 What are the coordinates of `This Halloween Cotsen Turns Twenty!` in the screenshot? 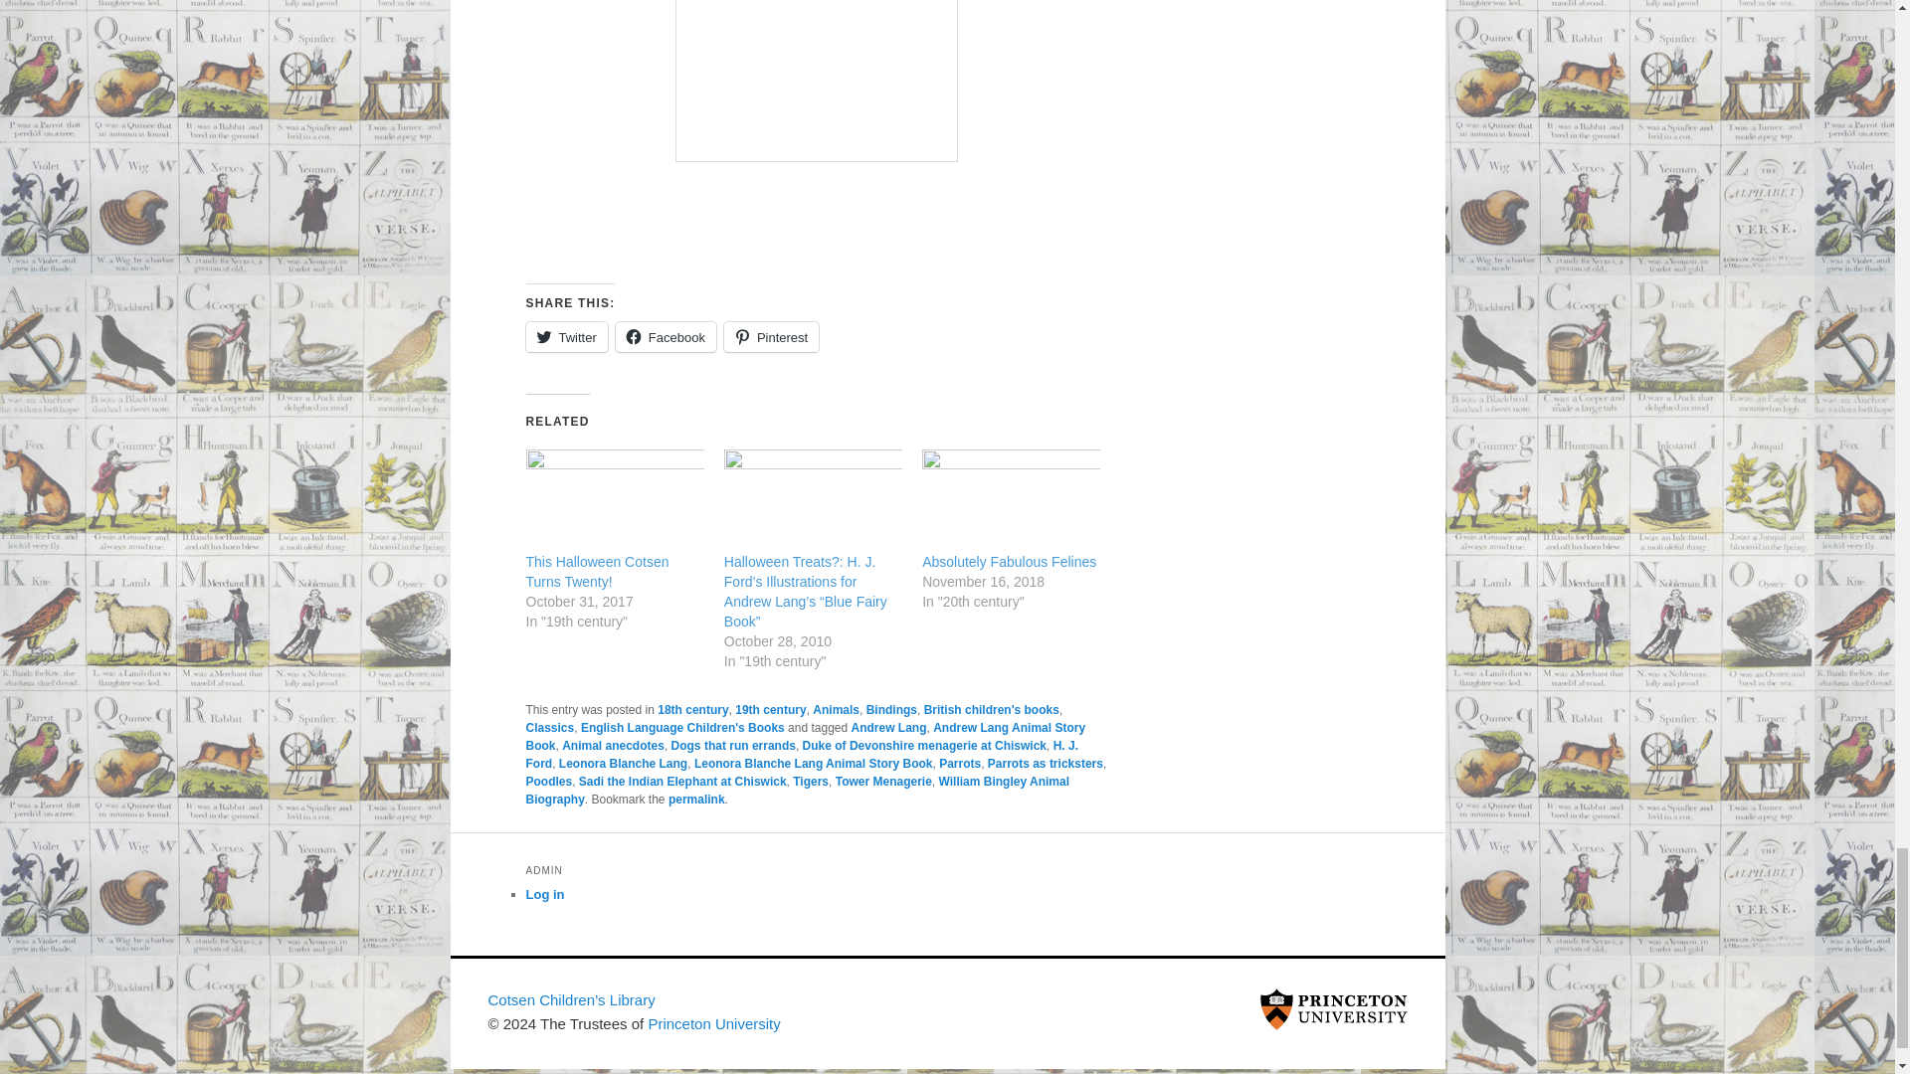 It's located at (597, 571).